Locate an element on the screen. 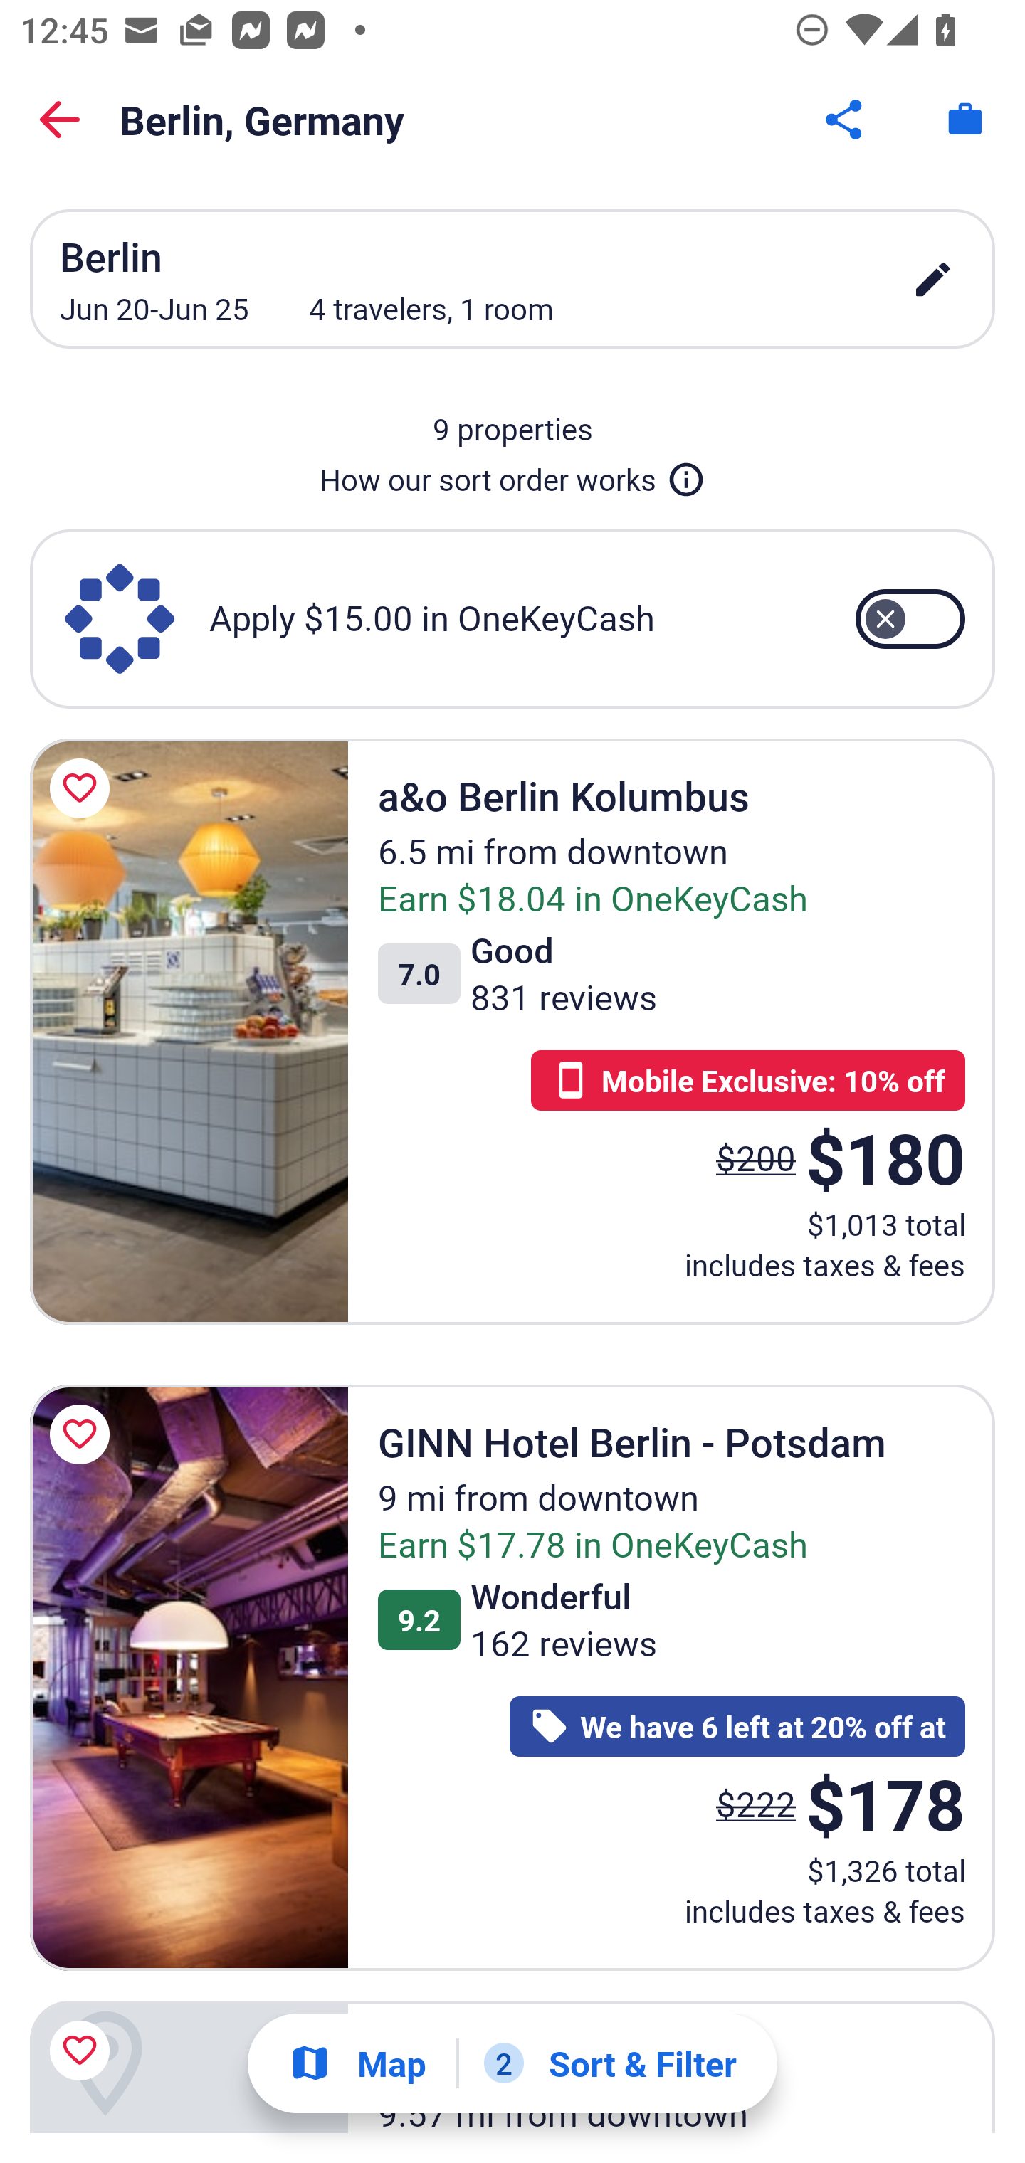 The height and width of the screenshot is (2163, 1025). a&o Berlin Kolumbus is located at coordinates (189, 1030).